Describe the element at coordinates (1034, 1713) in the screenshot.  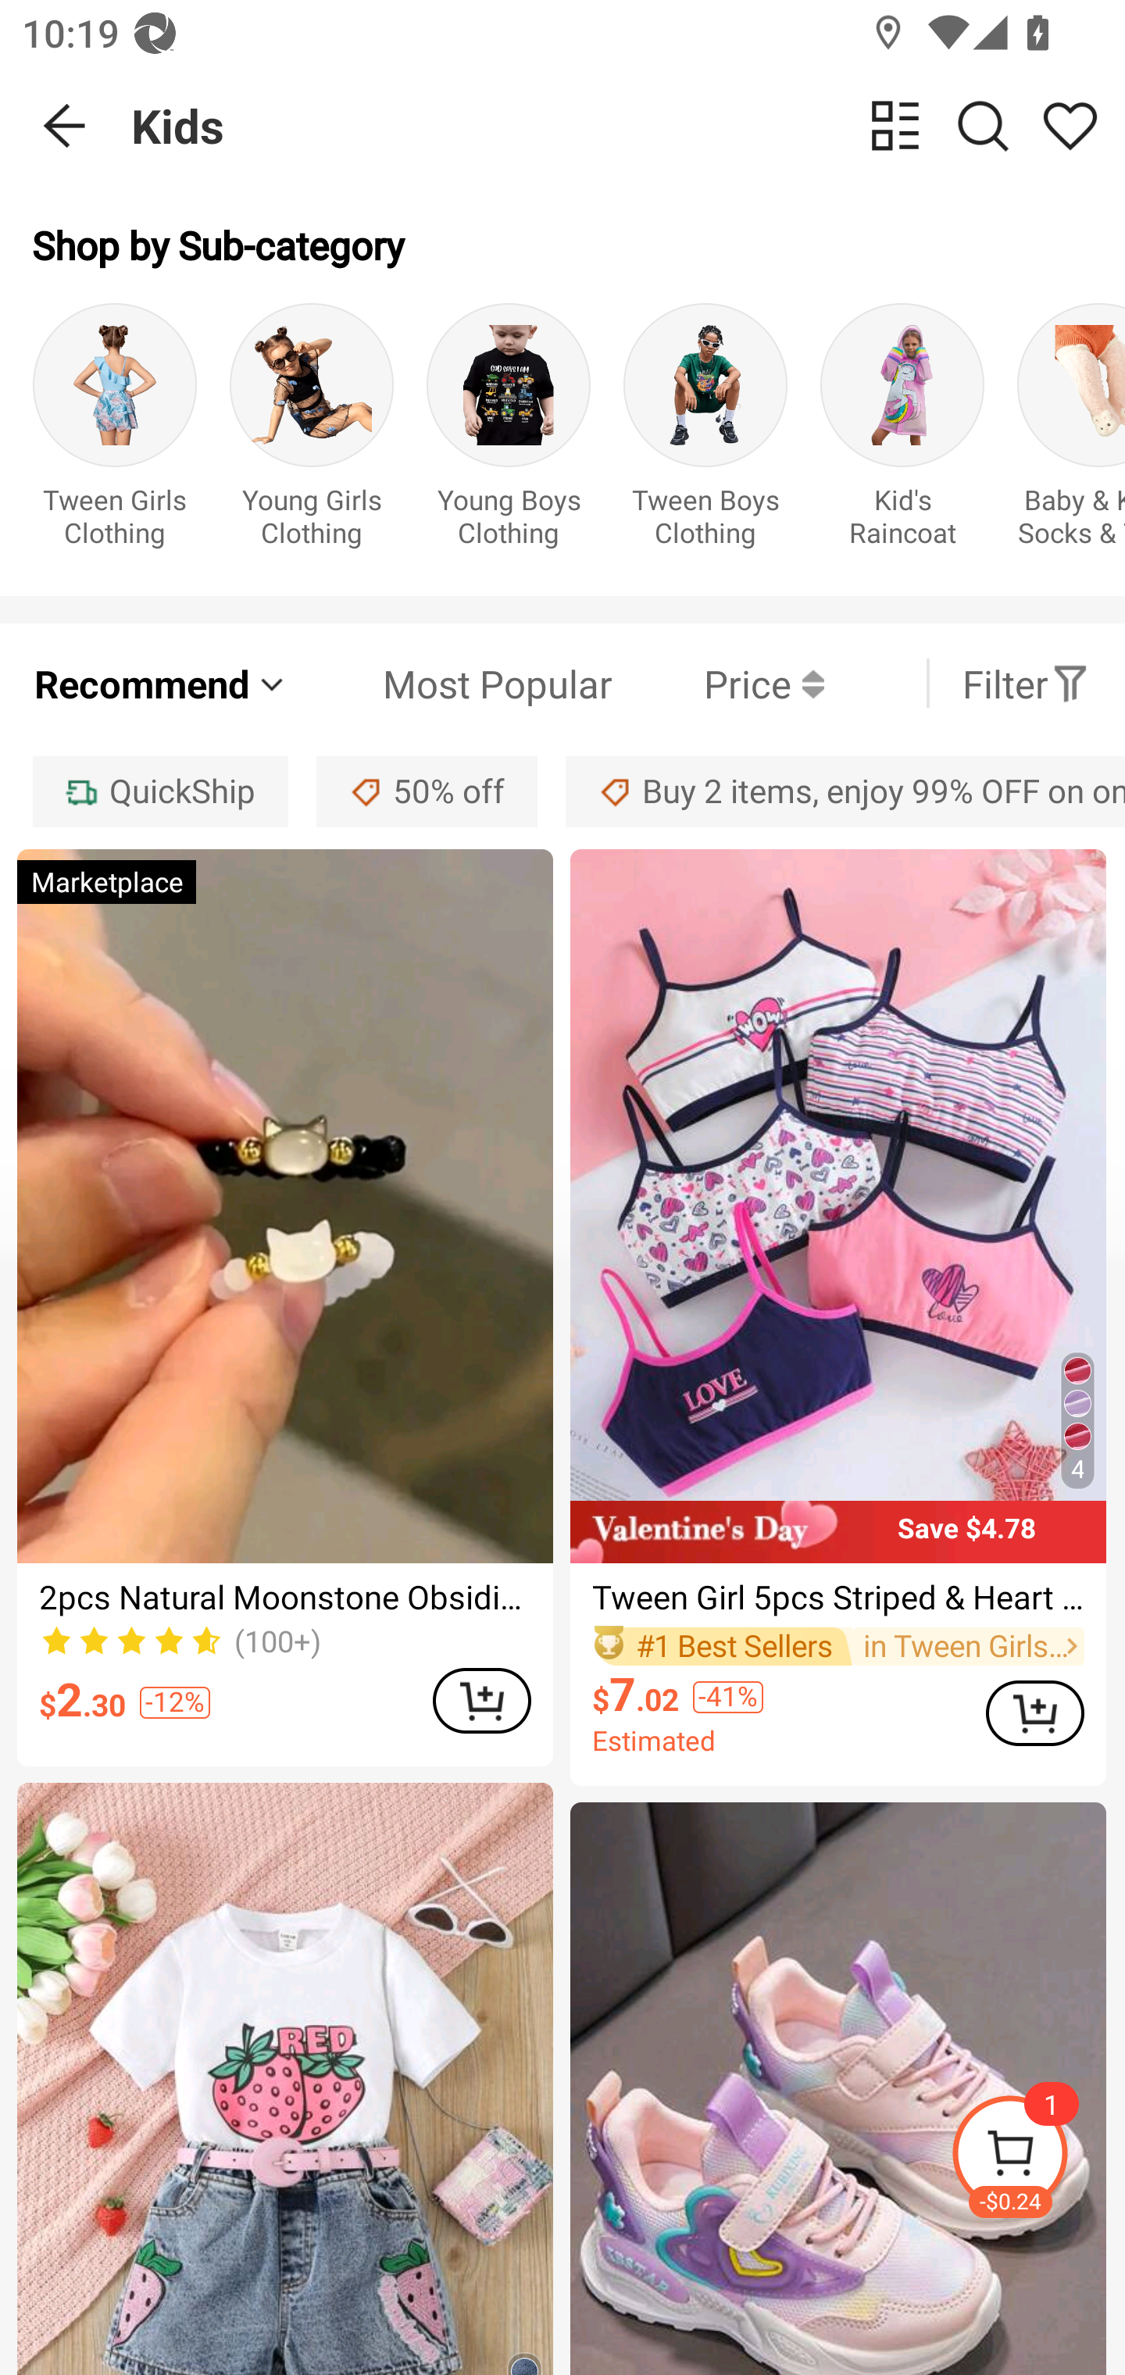
I see `ADD TO CART` at that location.